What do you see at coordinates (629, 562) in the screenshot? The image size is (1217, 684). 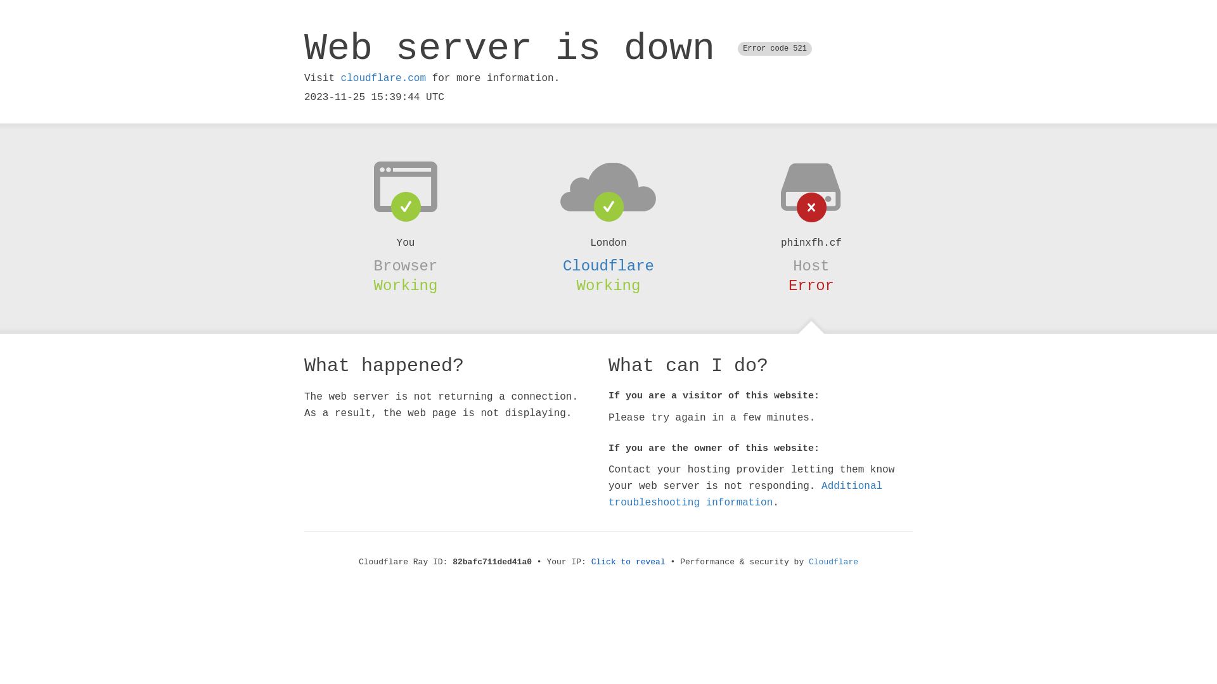 I see `Click to reveal` at bounding box center [629, 562].